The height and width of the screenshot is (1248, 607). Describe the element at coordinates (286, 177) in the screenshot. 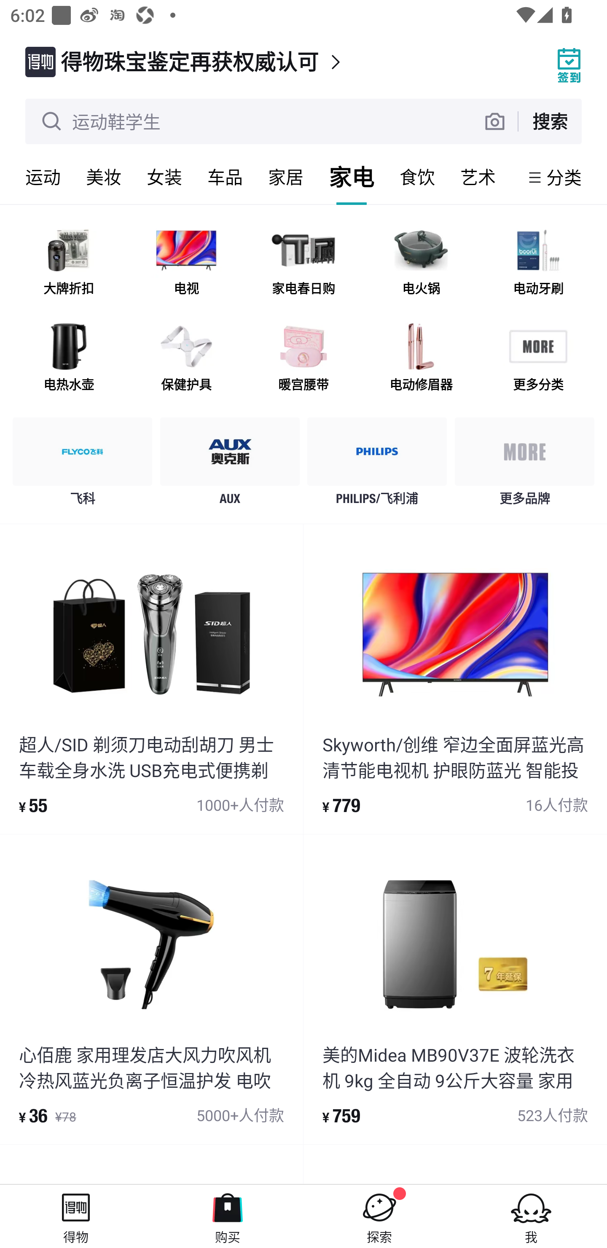

I see `家居` at that location.